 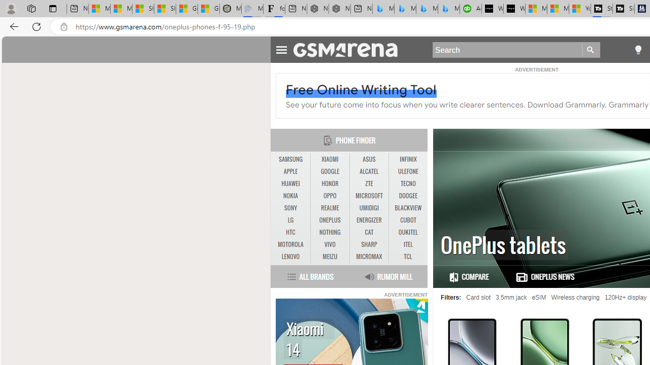 What do you see at coordinates (290, 196) in the screenshot?
I see `NOKIA` at bounding box center [290, 196].